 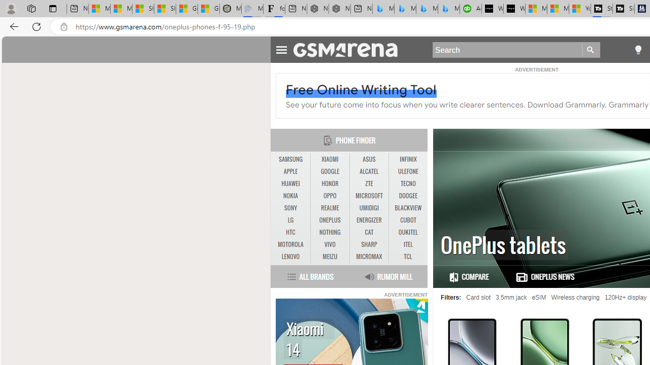 What do you see at coordinates (290, 196) in the screenshot?
I see `NOKIA` at bounding box center [290, 196].